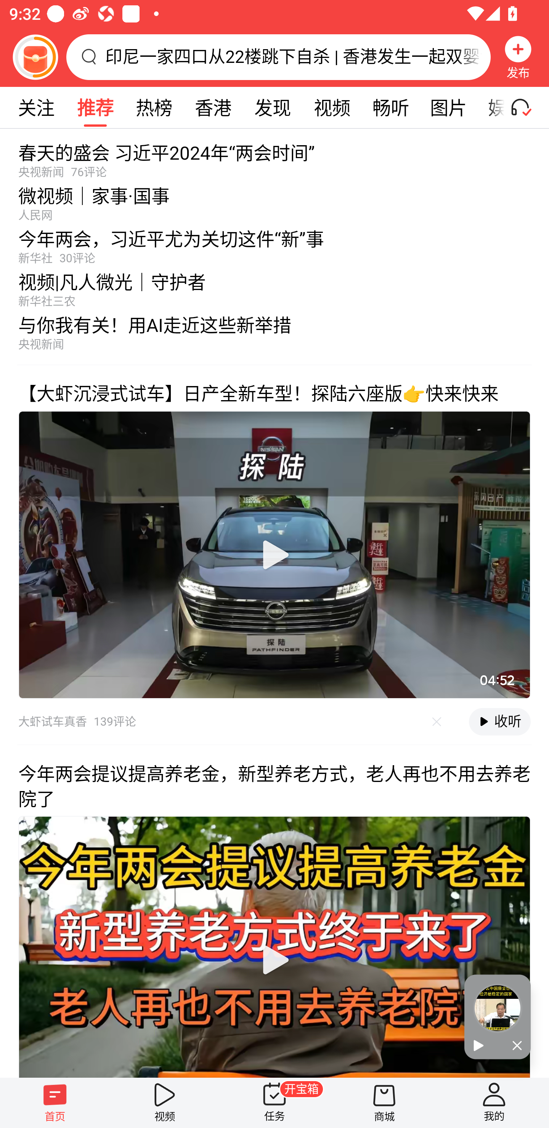 This screenshot has height=1128, width=549. What do you see at coordinates (95, 107) in the screenshot?
I see `推荐` at bounding box center [95, 107].